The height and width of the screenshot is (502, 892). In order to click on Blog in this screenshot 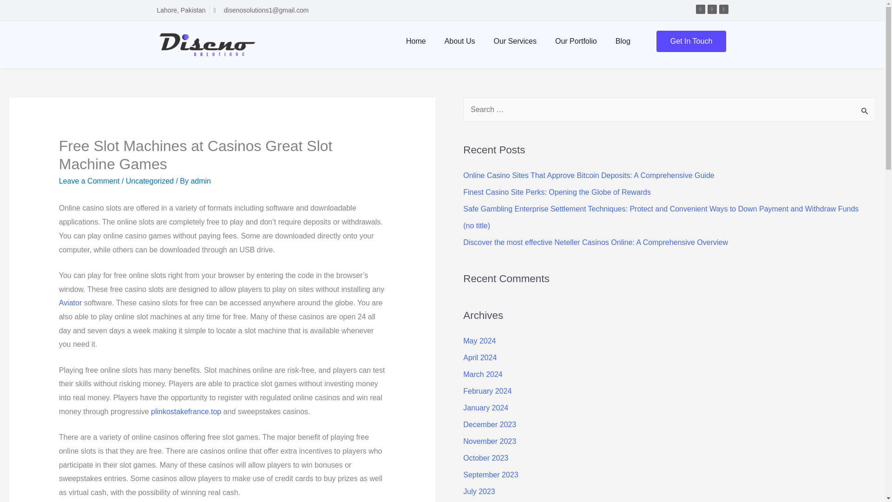, I will do `click(623, 41)`.